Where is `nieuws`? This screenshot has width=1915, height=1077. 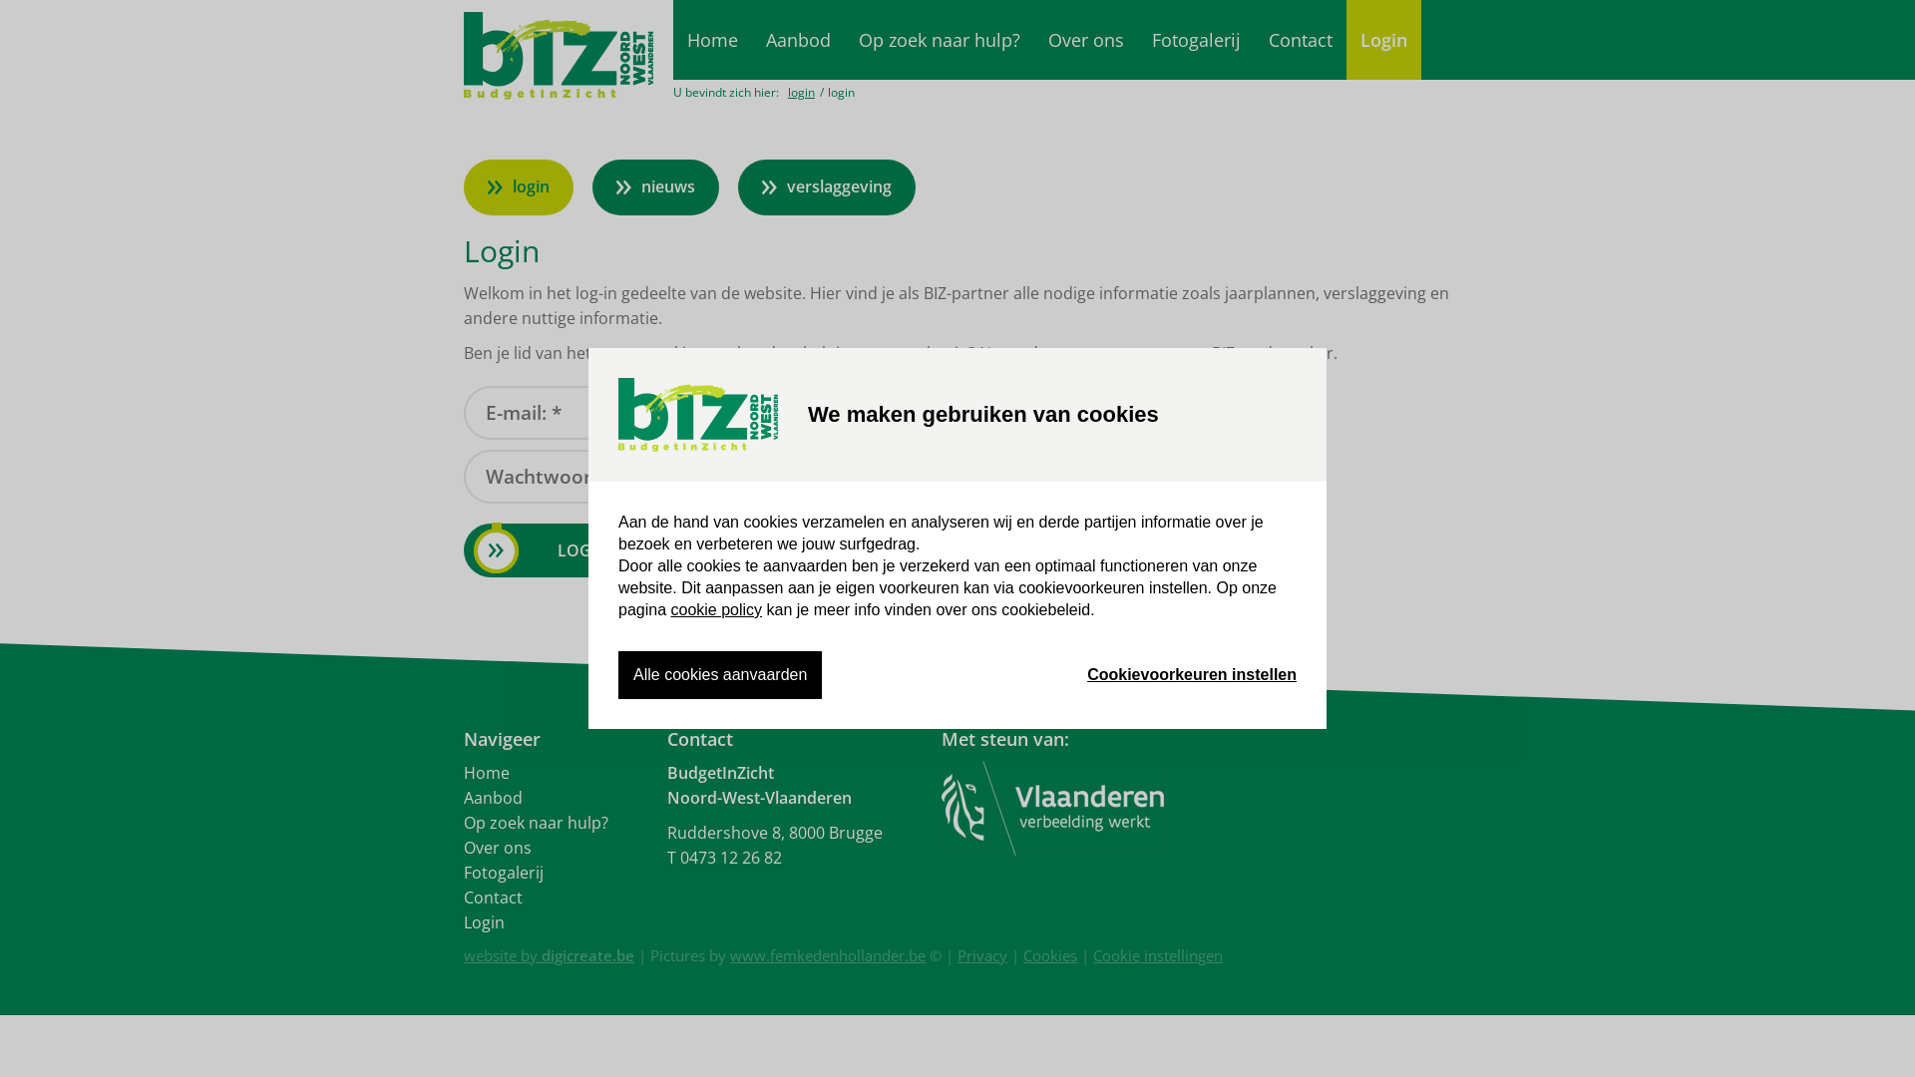 nieuws is located at coordinates (656, 187).